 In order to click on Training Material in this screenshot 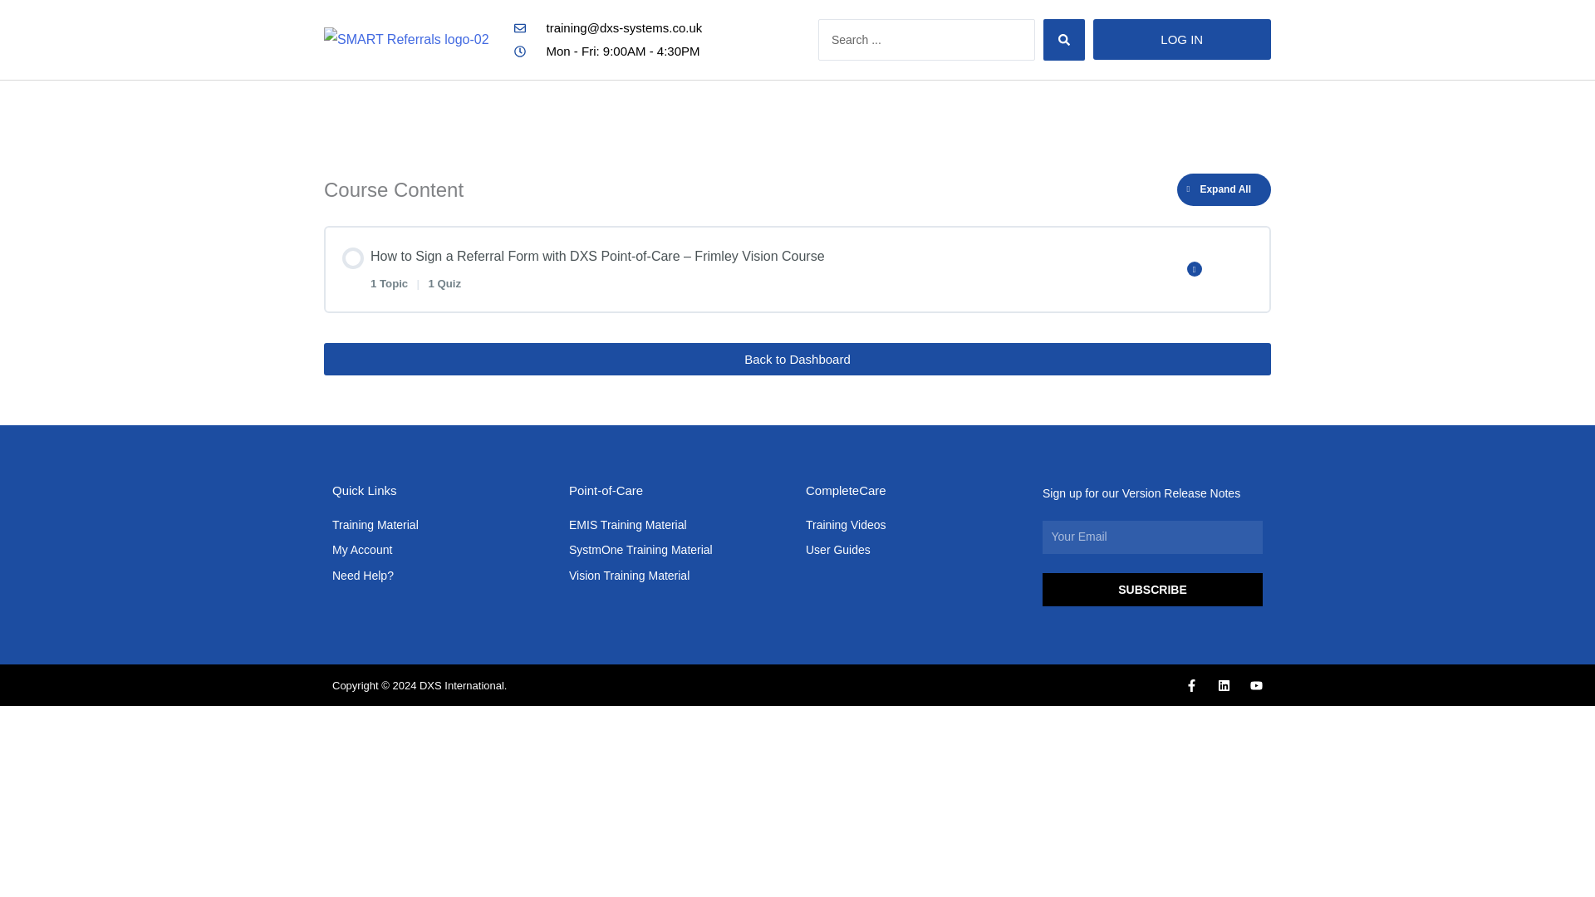, I will do `click(442, 525)`.